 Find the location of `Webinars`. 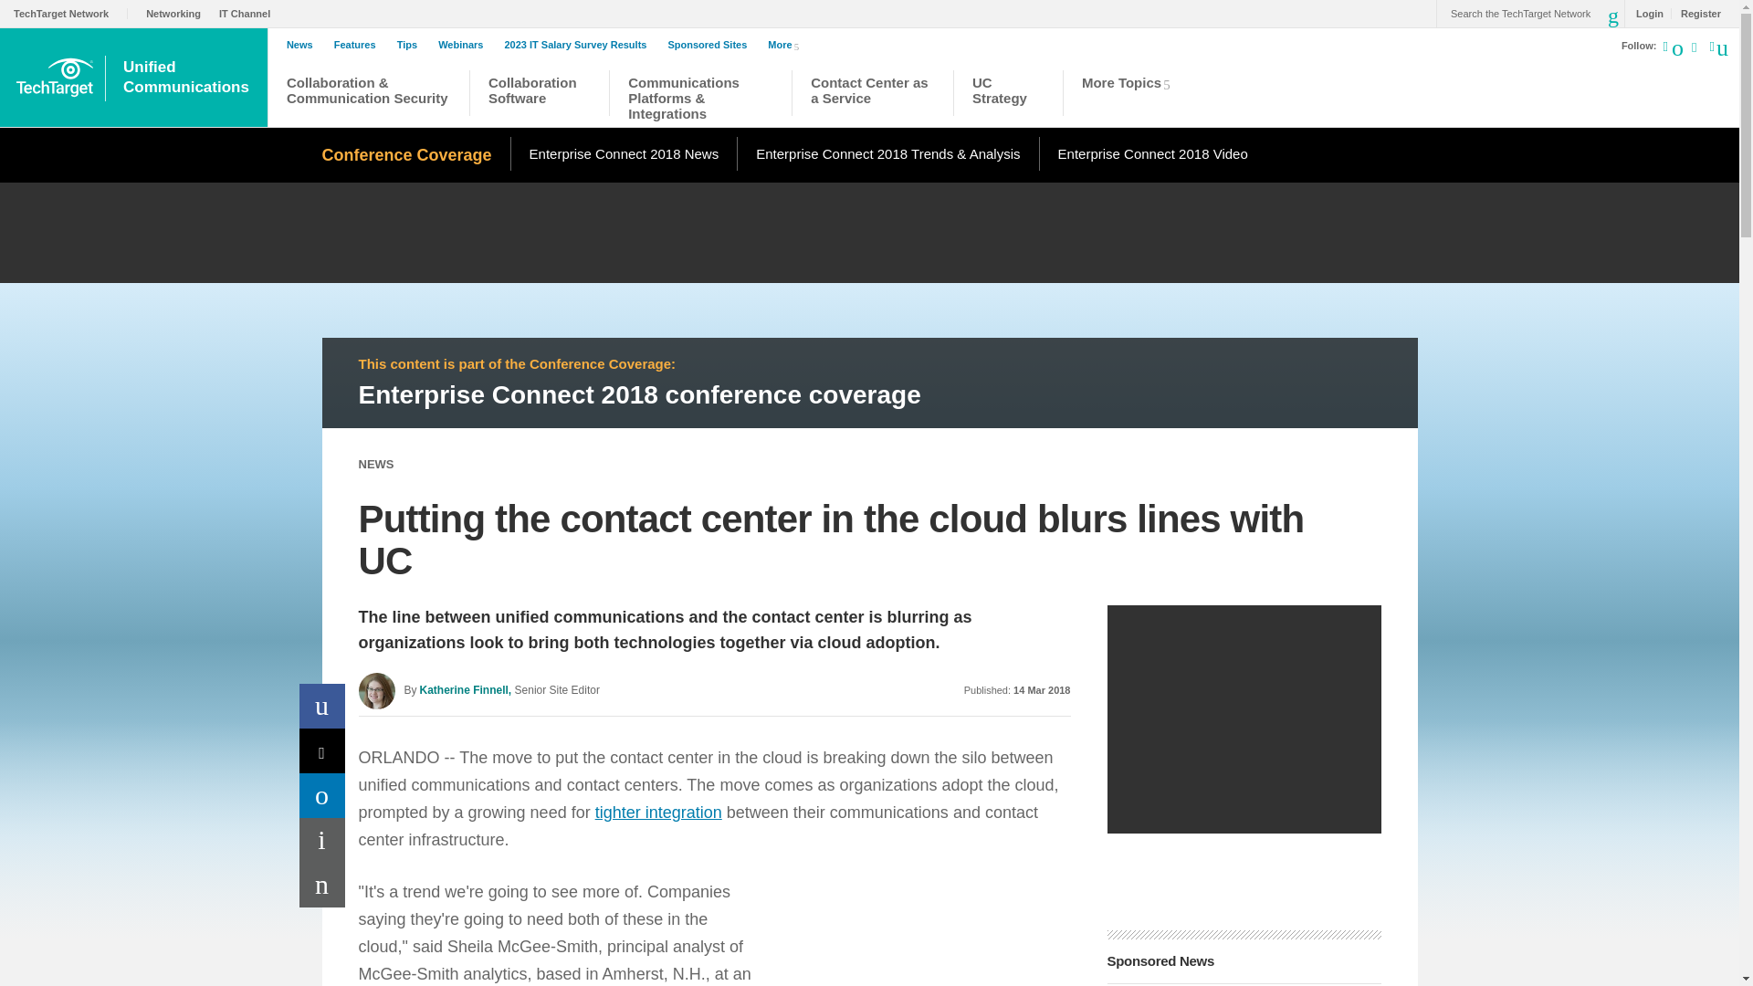

Webinars is located at coordinates (466, 45).